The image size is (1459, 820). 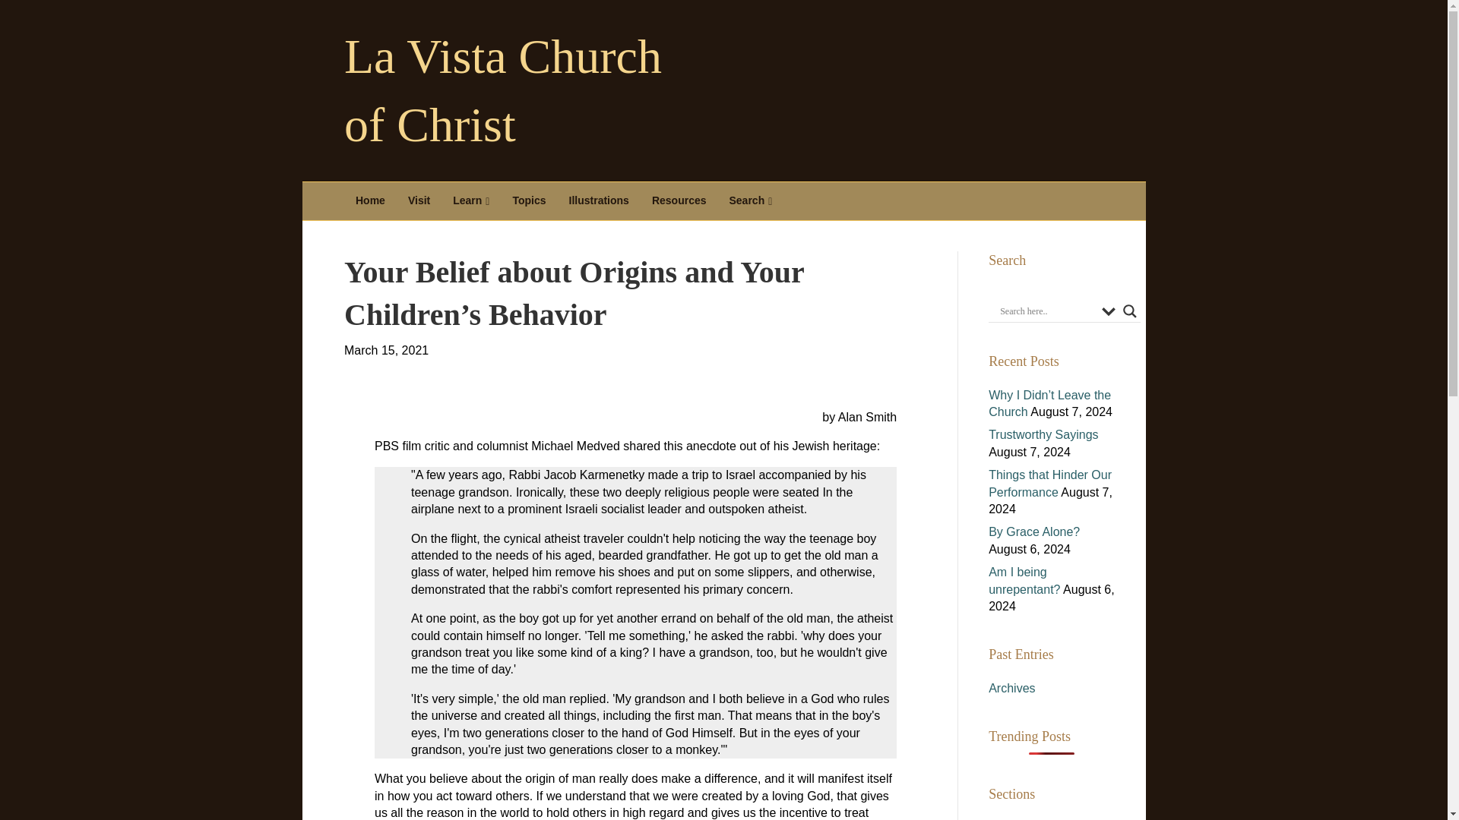 What do you see at coordinates (679, 200) in the screenshot?
I see `Resources` at bounding box center [679, 200].